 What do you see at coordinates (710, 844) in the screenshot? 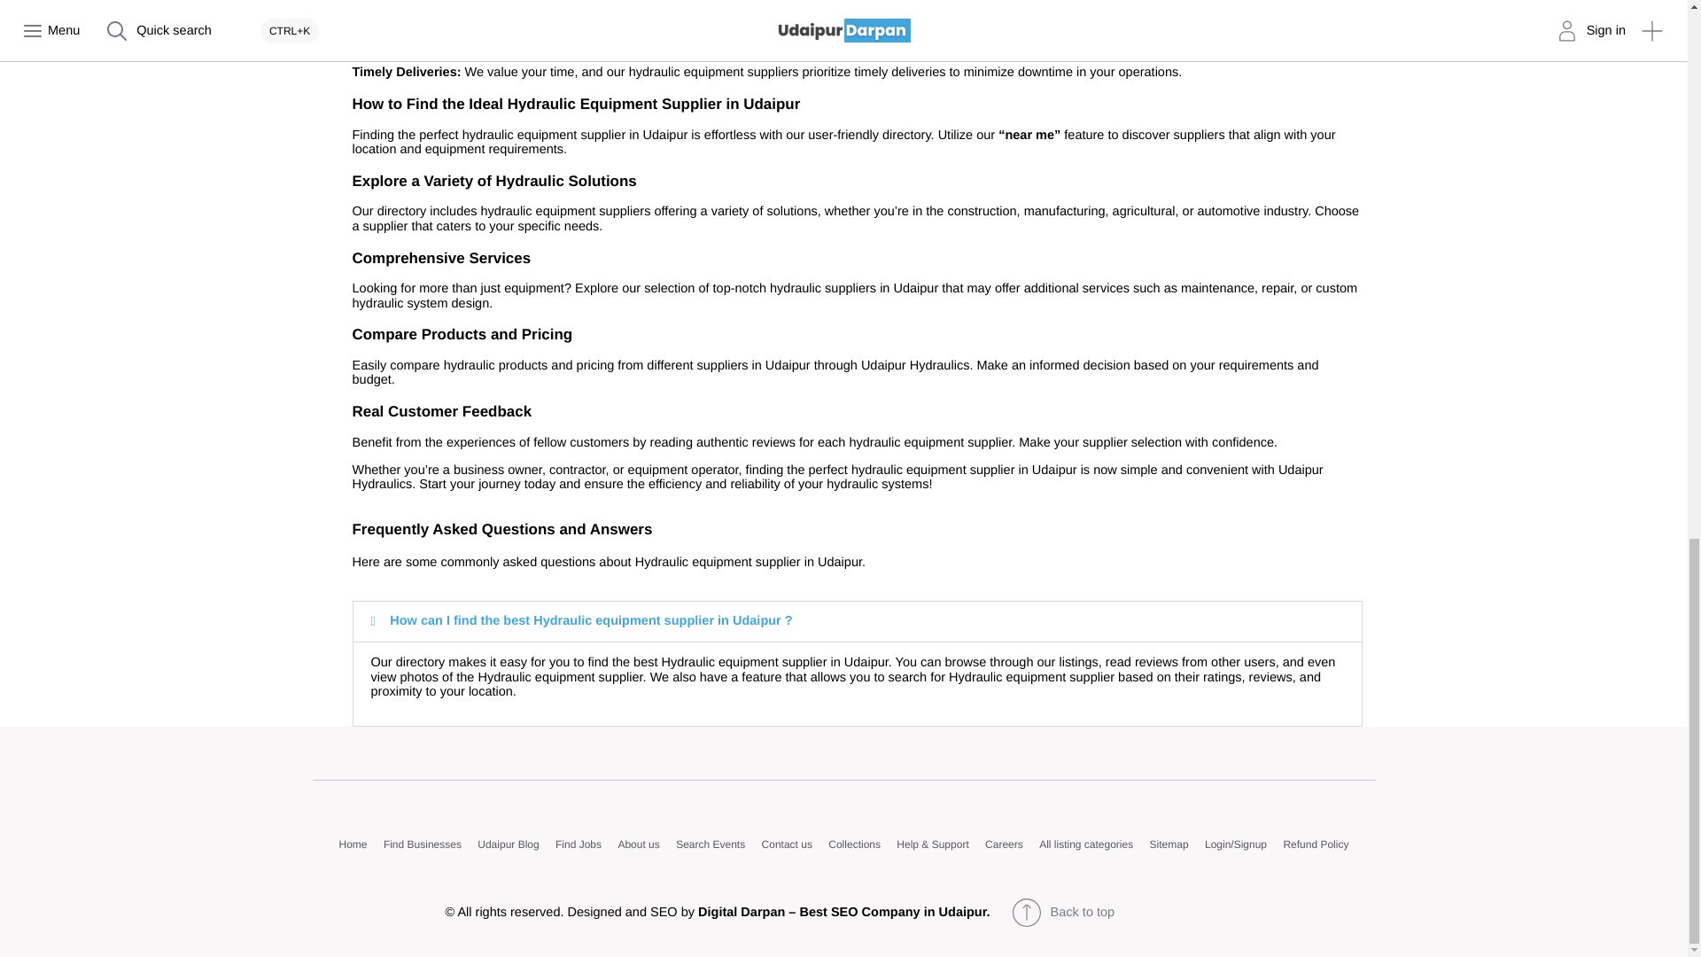
I see `Search Events` at bounding box center [710, 844].